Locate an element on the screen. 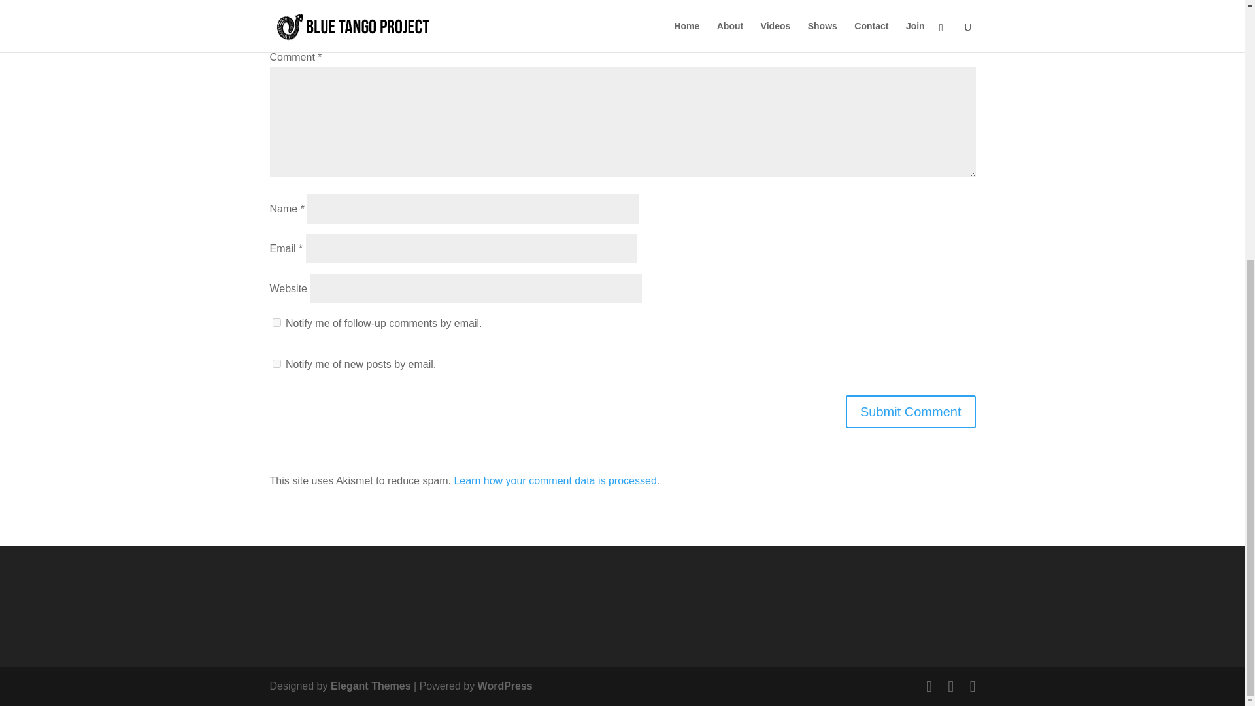 The image size is (1255, 706). Learn how your comment data is processed is located at coordinates (554, 480).